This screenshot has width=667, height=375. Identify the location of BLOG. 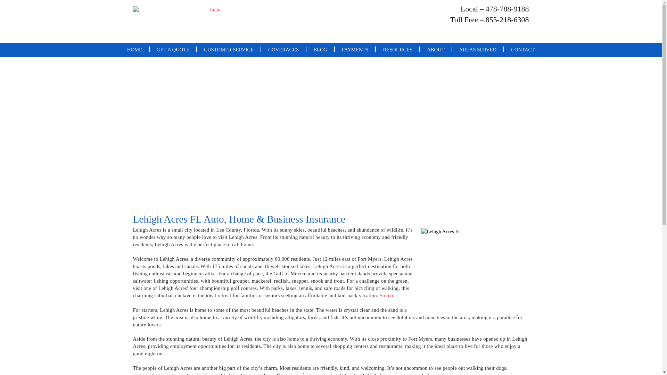
(320, 49).